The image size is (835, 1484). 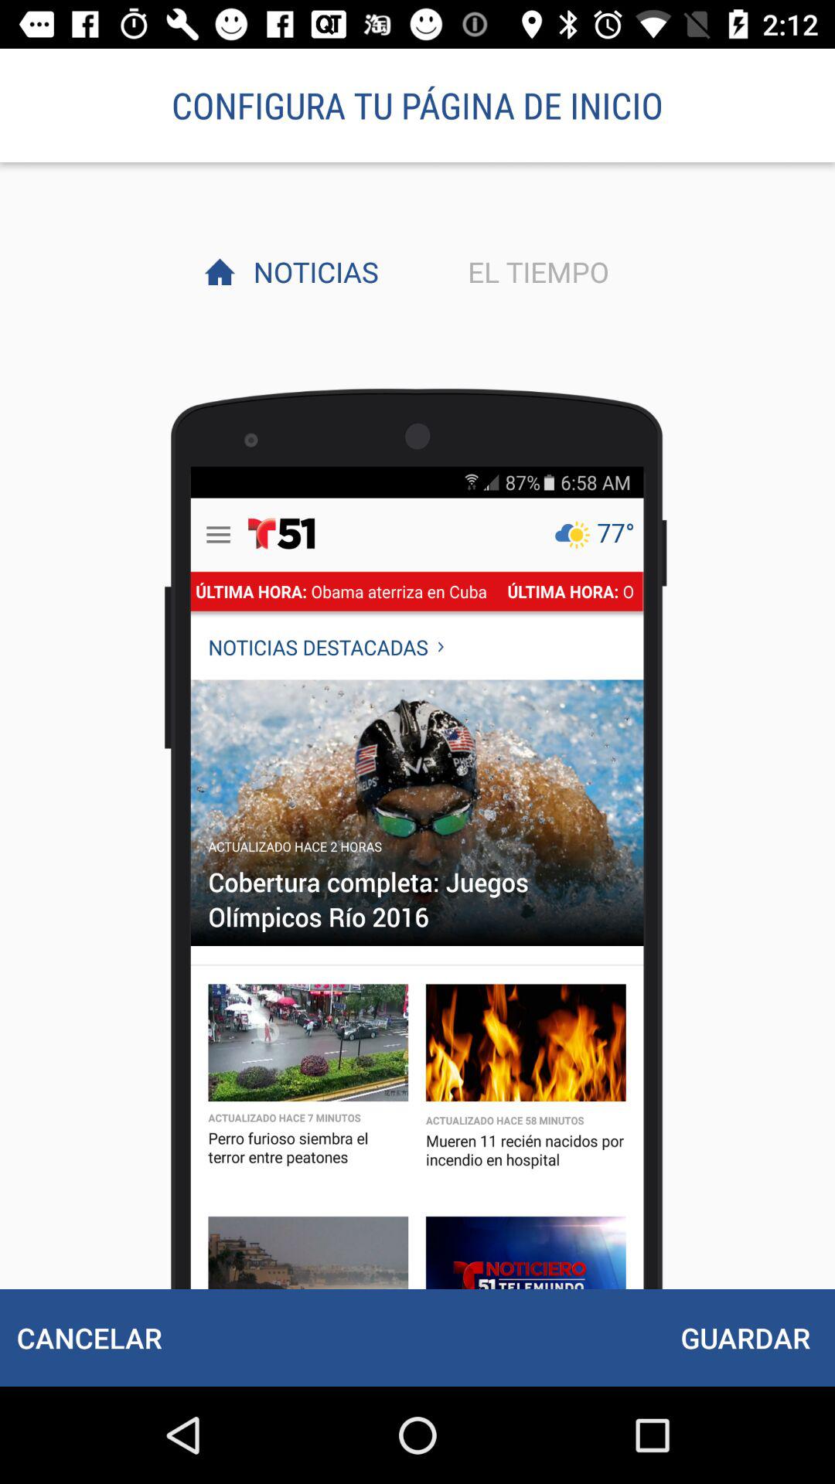 What do you see at coordinates (534, 271) in the screenshot?
I see `choose the icon to the right of the noticias item` at bounding box center [534, 271].